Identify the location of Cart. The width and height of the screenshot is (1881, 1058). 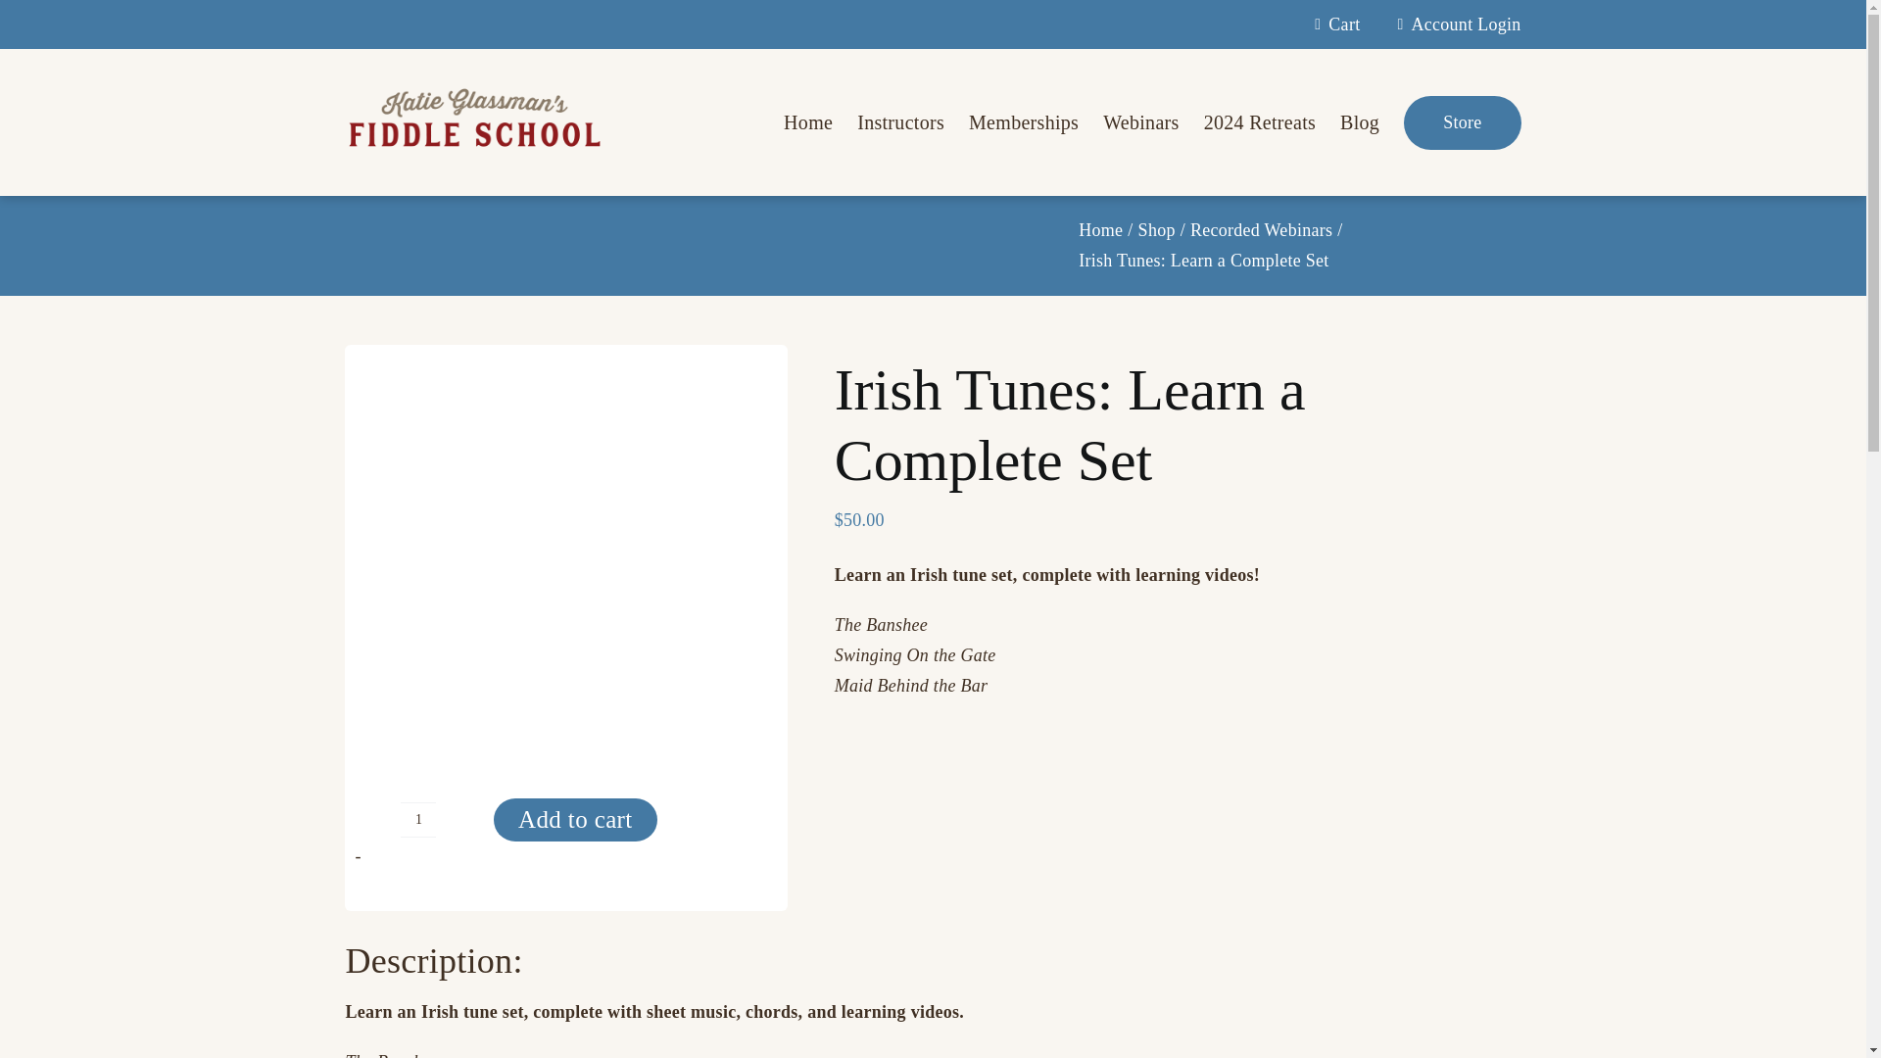
(1333, 24).